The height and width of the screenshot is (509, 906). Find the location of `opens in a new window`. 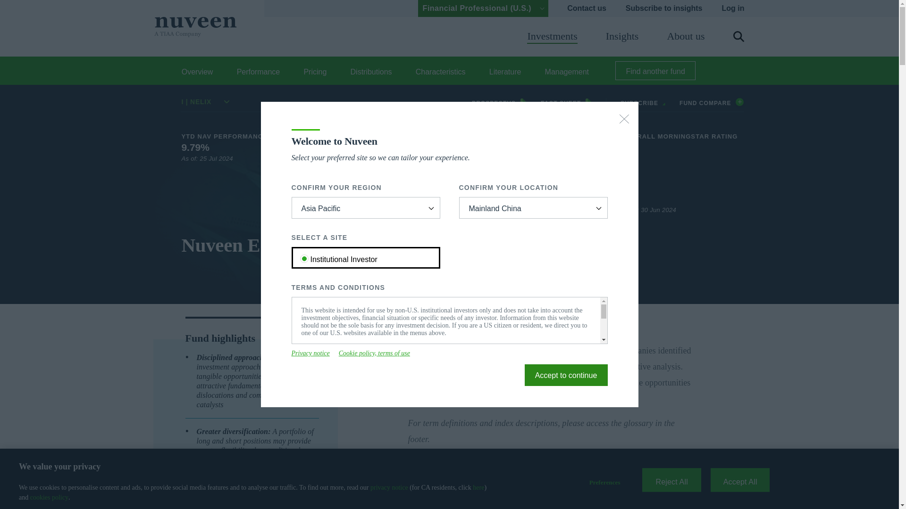

opens in a new window is located at coordinates (499, 102).